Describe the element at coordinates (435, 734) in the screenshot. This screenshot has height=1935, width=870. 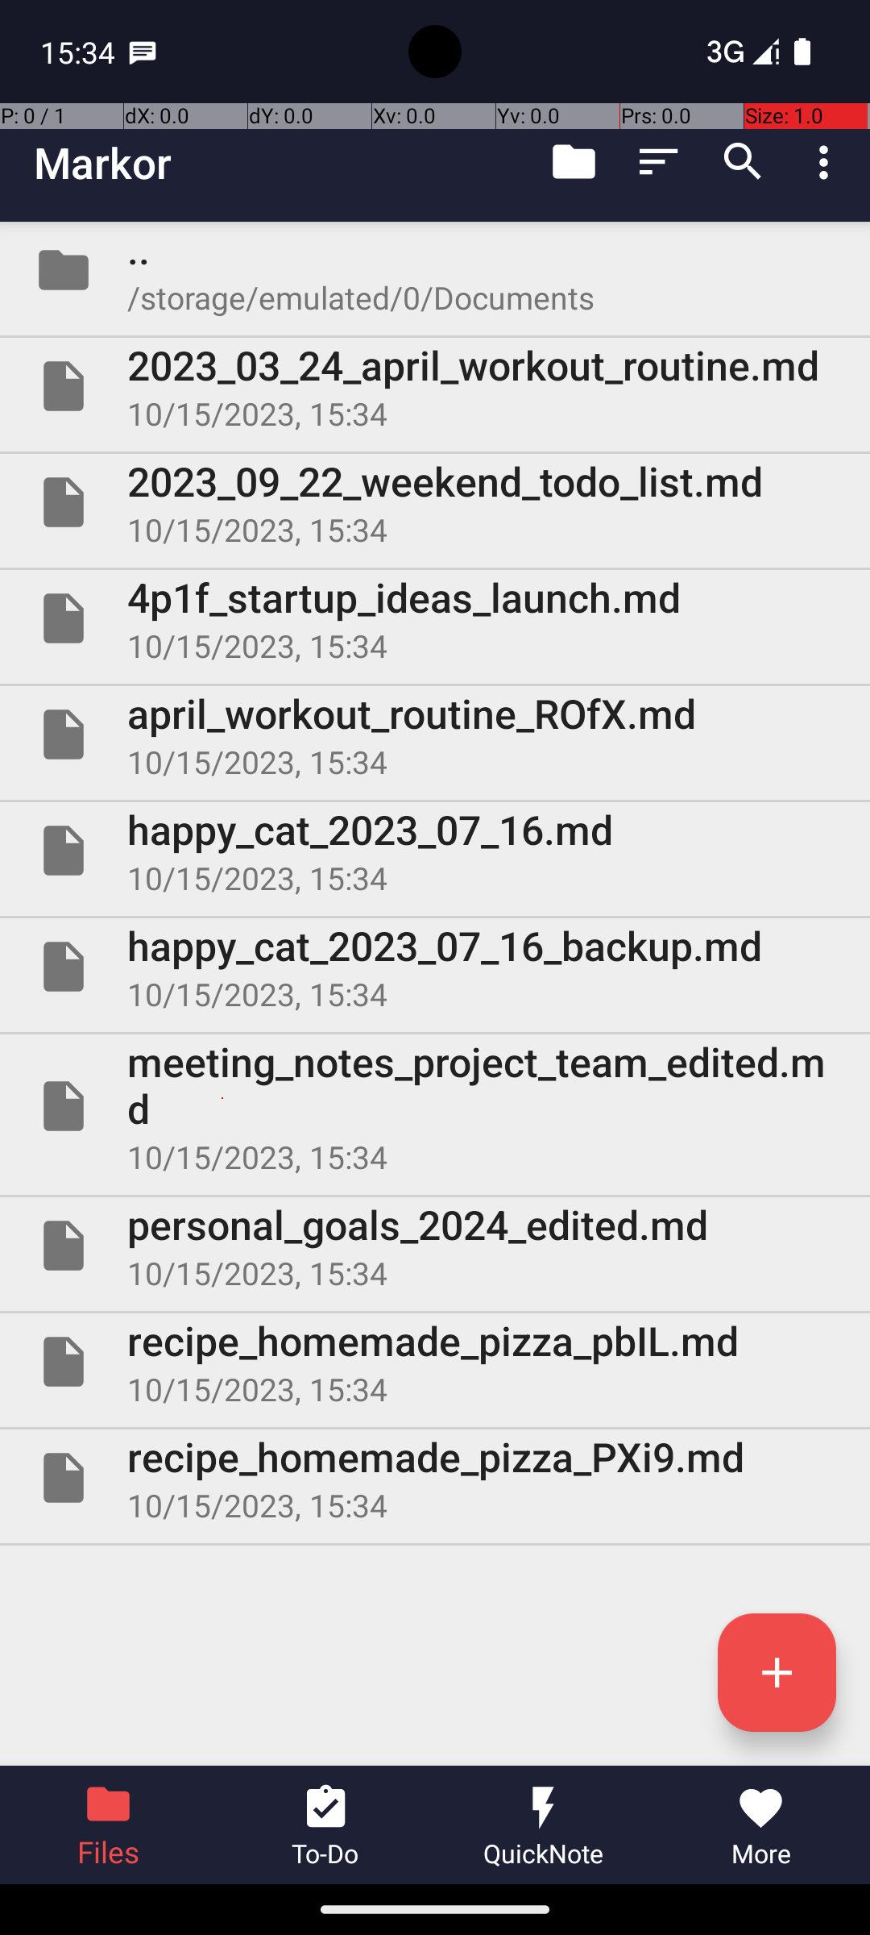
I see `File april_workout_routine_ROfX.md ` at that location.